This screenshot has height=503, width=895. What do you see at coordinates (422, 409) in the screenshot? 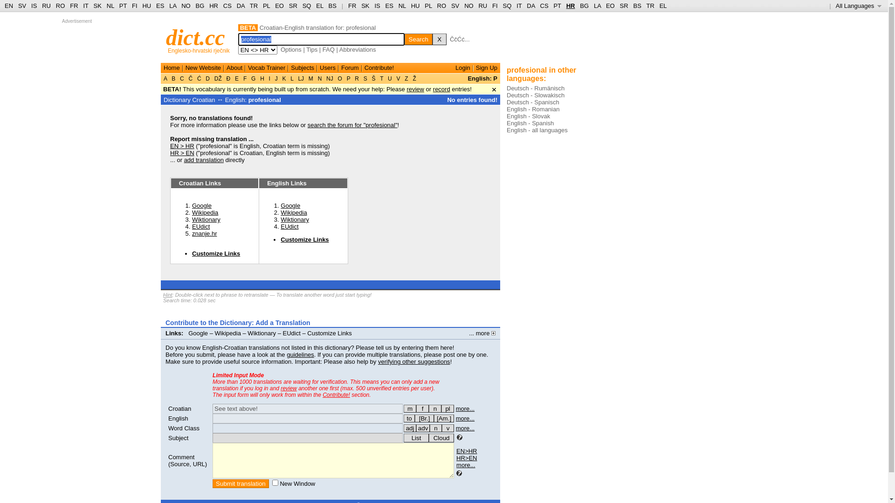
I see `f` at bounding box center [422, 409].